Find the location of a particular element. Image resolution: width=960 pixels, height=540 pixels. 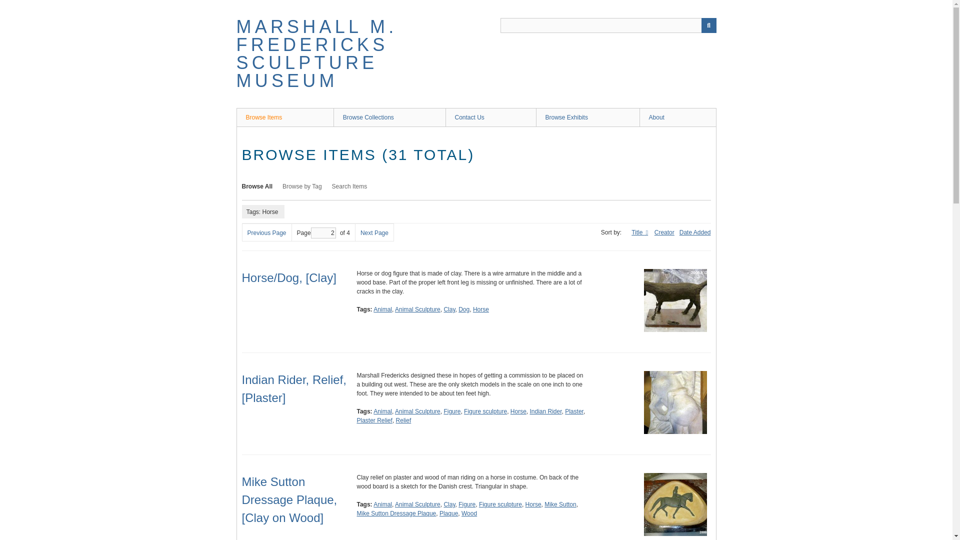

MARSHALL M. FREDERICKS SCULPTURE MUSEUM is located at coordinates (316, 54).